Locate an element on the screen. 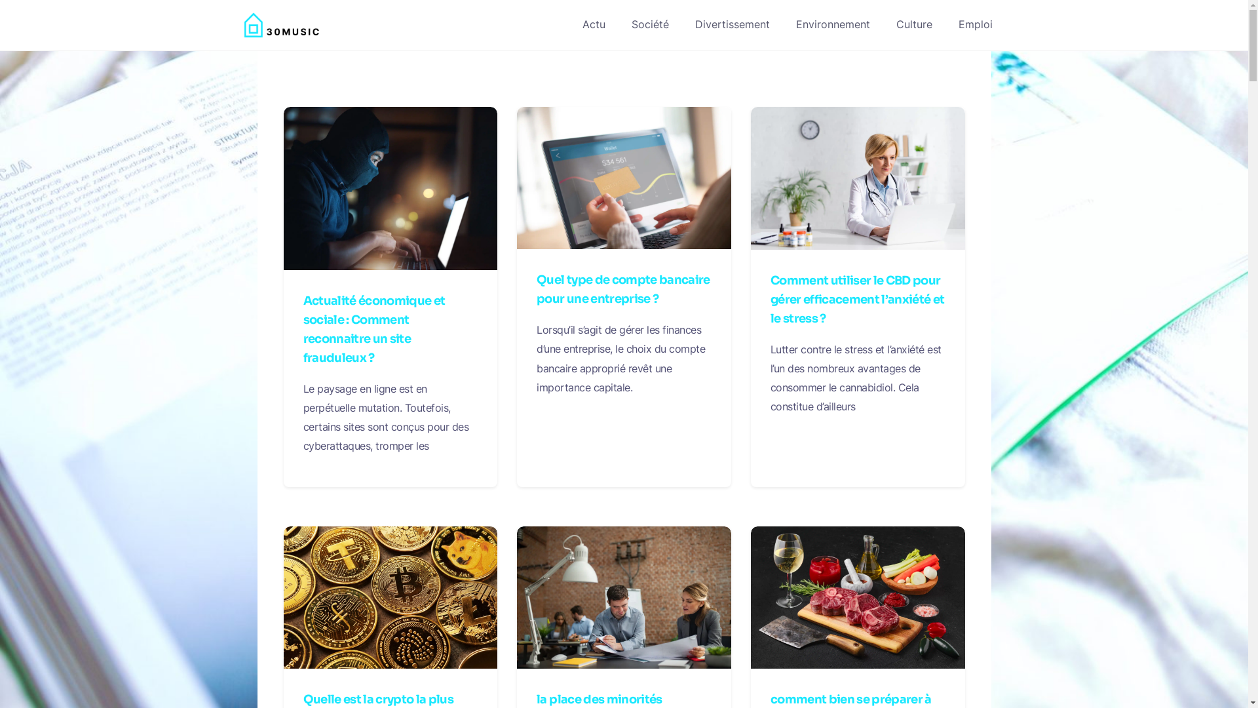 The image size is (1258, 708). Divertissement is located at coordinates (733, 25).